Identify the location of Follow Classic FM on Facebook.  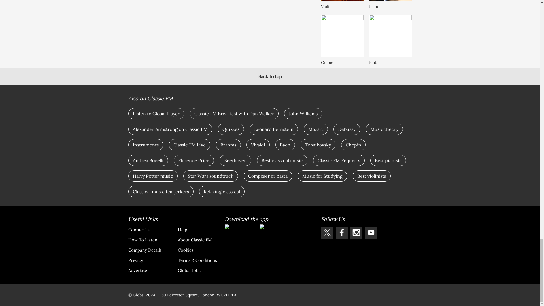
(341, 233).